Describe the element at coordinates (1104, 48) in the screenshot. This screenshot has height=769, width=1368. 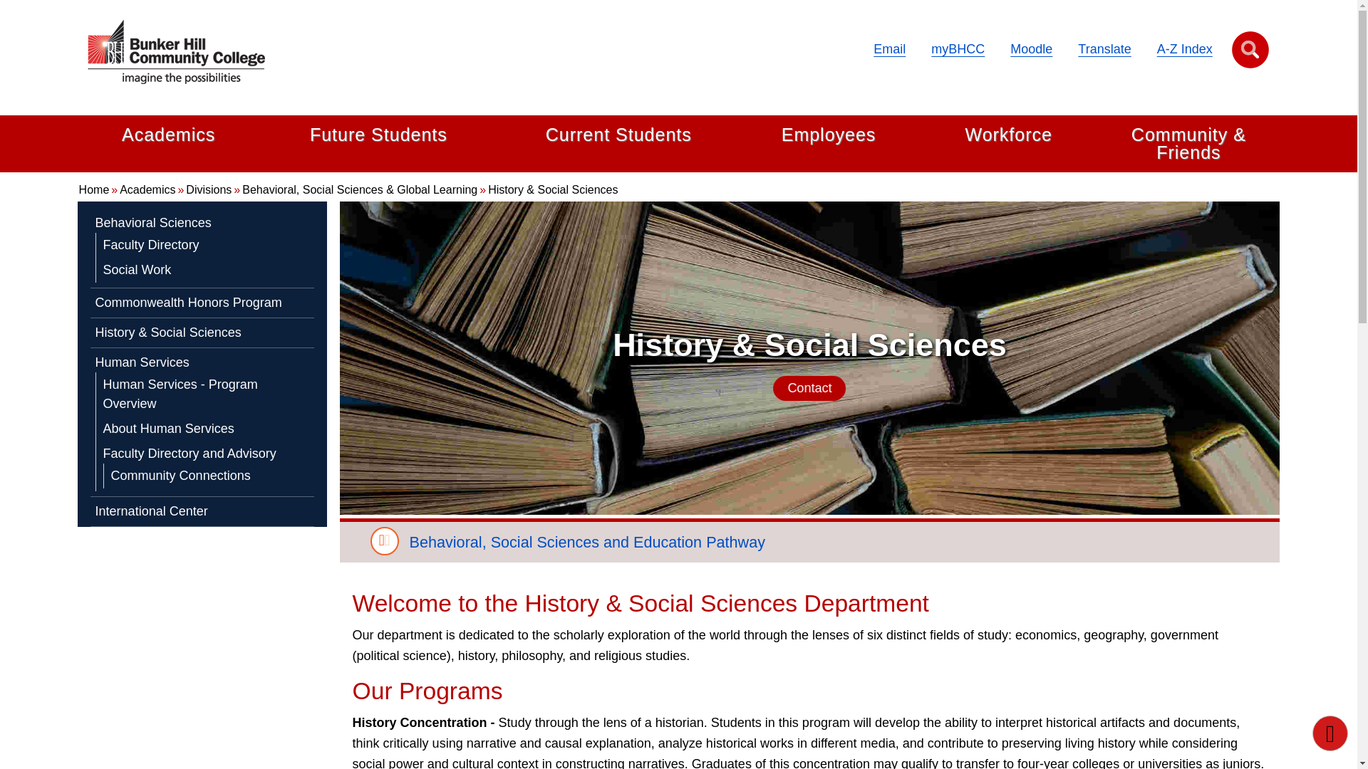
I see `Translate` at that location.